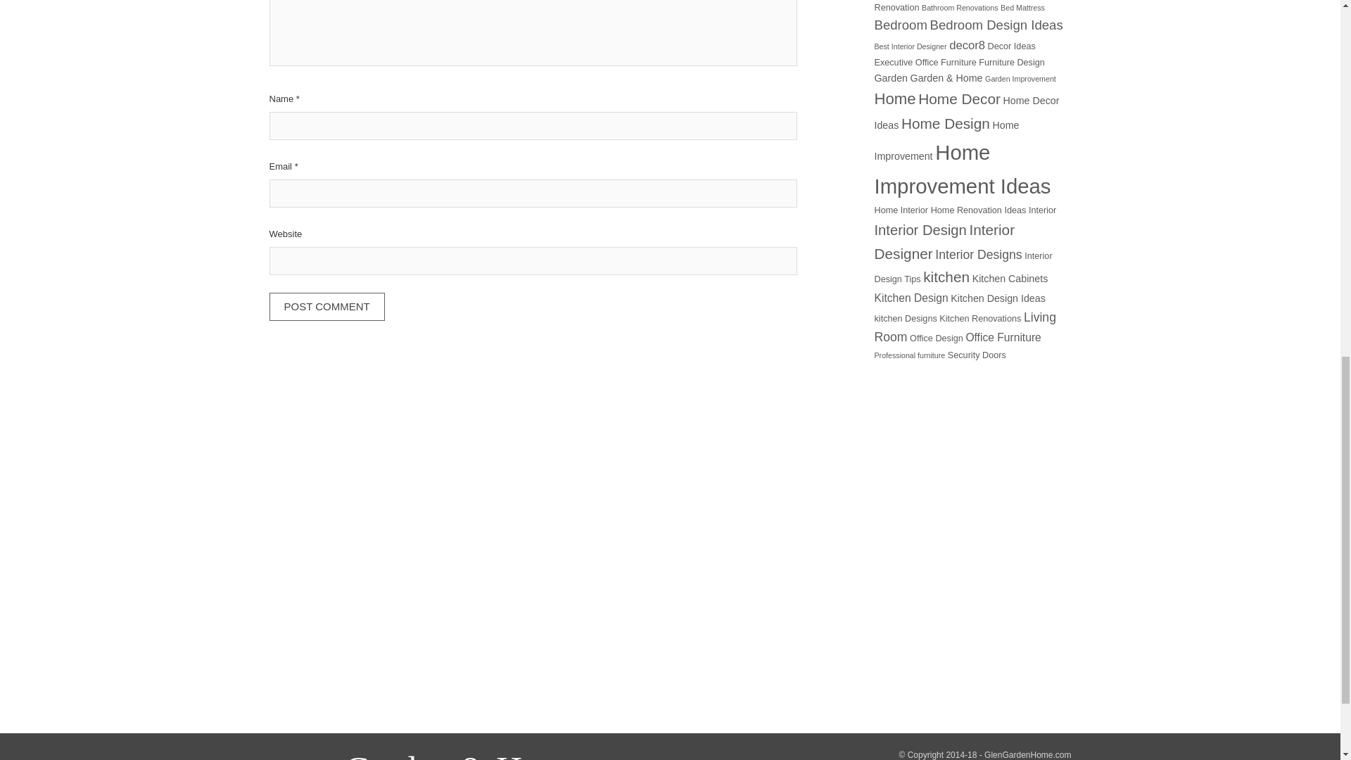 The width and height of the screenshot is (1351, 760). What do you see at coordinates (901, 25) in the screenshot?
I see `Bedroom` at bounding box center [901, 25].